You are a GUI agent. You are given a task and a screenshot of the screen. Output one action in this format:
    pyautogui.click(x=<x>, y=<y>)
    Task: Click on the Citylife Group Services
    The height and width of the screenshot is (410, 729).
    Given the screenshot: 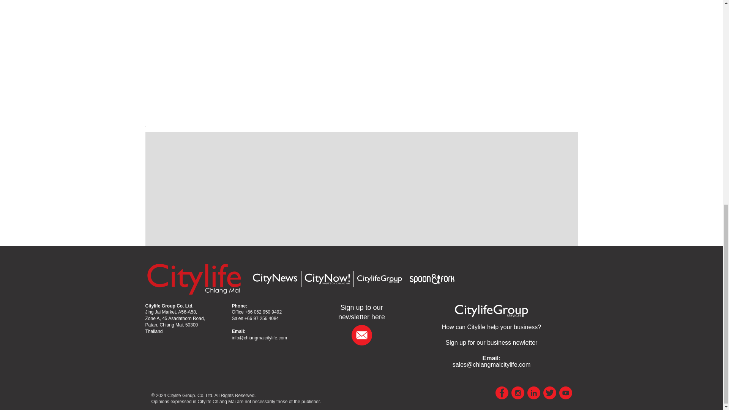 What is the action you would take?
    pyautogui.click(x=491, y=311)
    